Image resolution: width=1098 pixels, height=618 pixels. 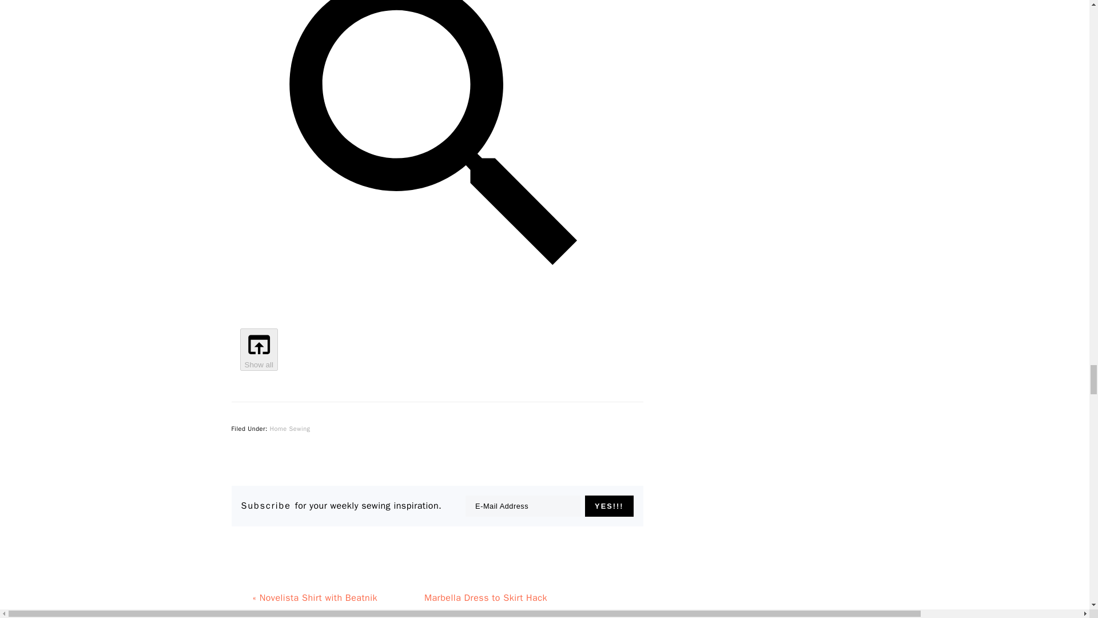 I want to click on Yes!!!, so click(x=609, y=506).